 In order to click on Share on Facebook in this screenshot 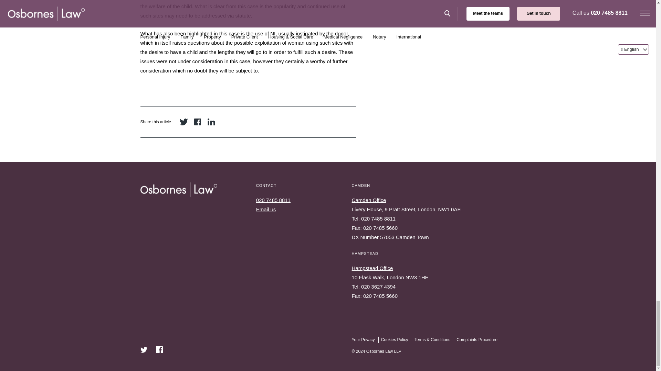, I will do `click(198, 122)`.